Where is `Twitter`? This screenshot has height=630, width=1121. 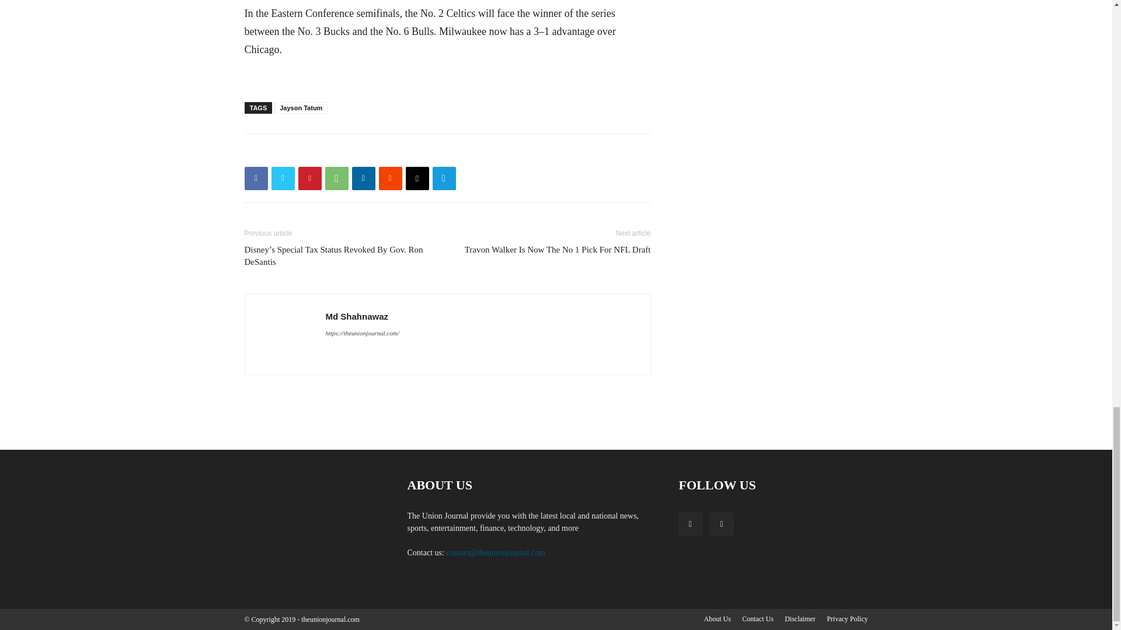
Twitter is located at coordinates (283, 178).